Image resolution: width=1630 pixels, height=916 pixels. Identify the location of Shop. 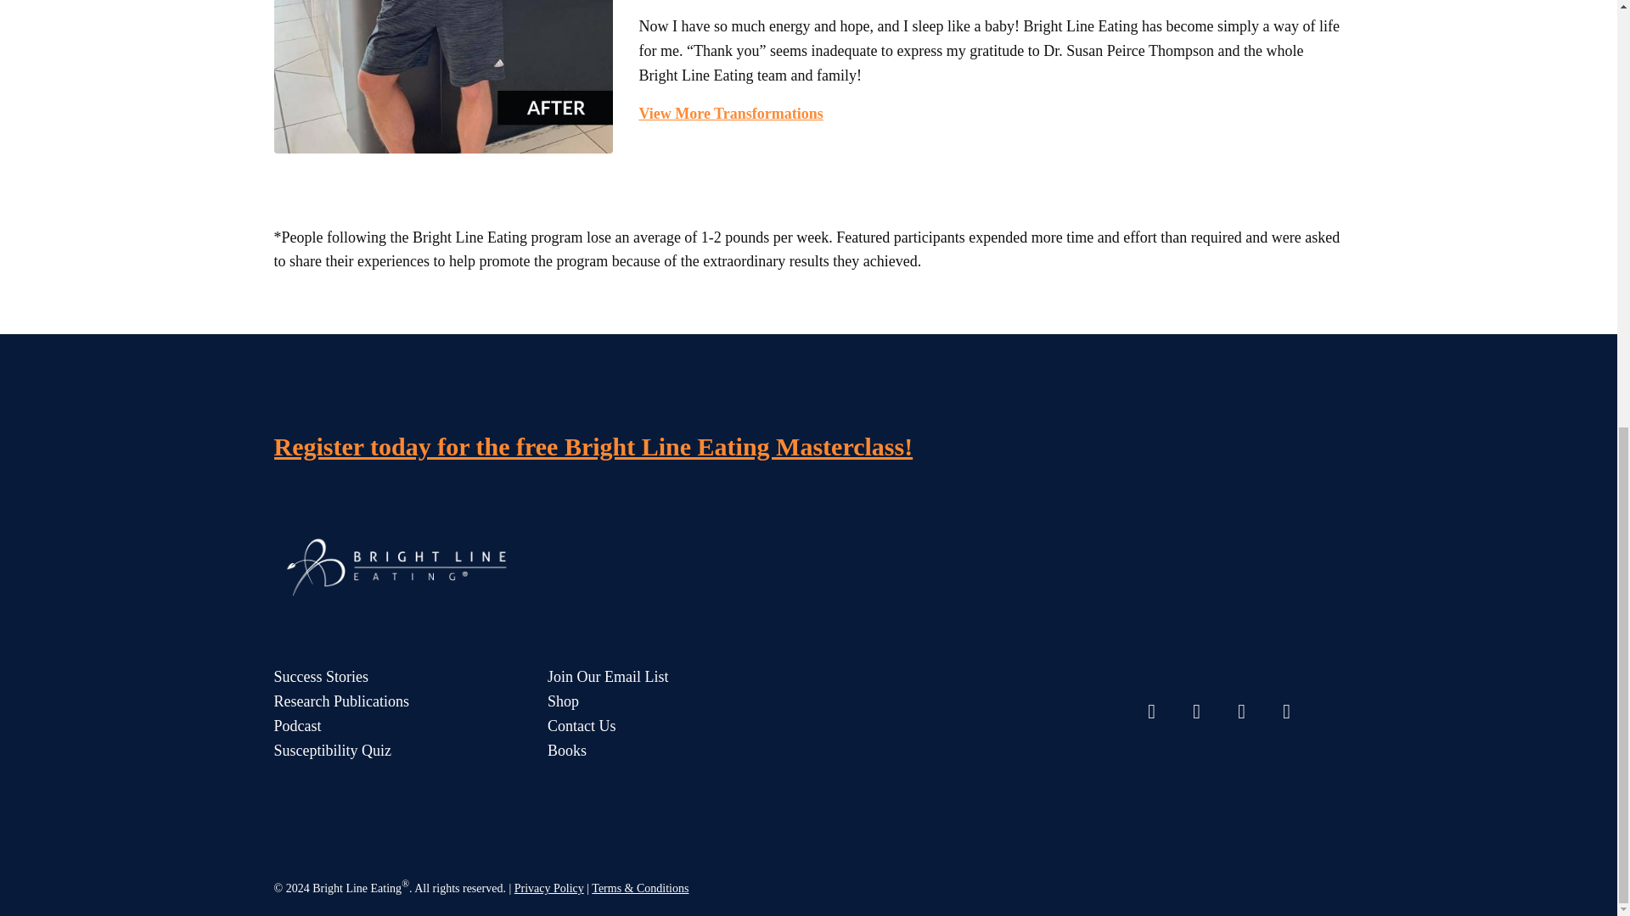
(663, 702).